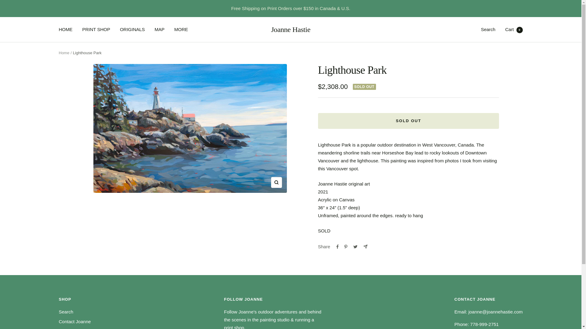  I want to click on PRINT SHOP, so click(96, 30).